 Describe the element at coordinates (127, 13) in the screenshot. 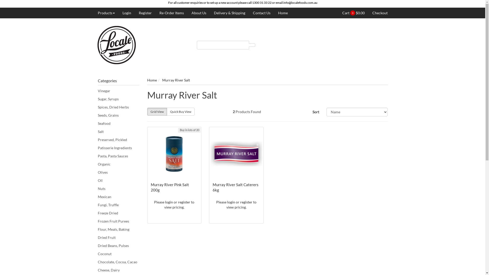

I see `Login` at that location.